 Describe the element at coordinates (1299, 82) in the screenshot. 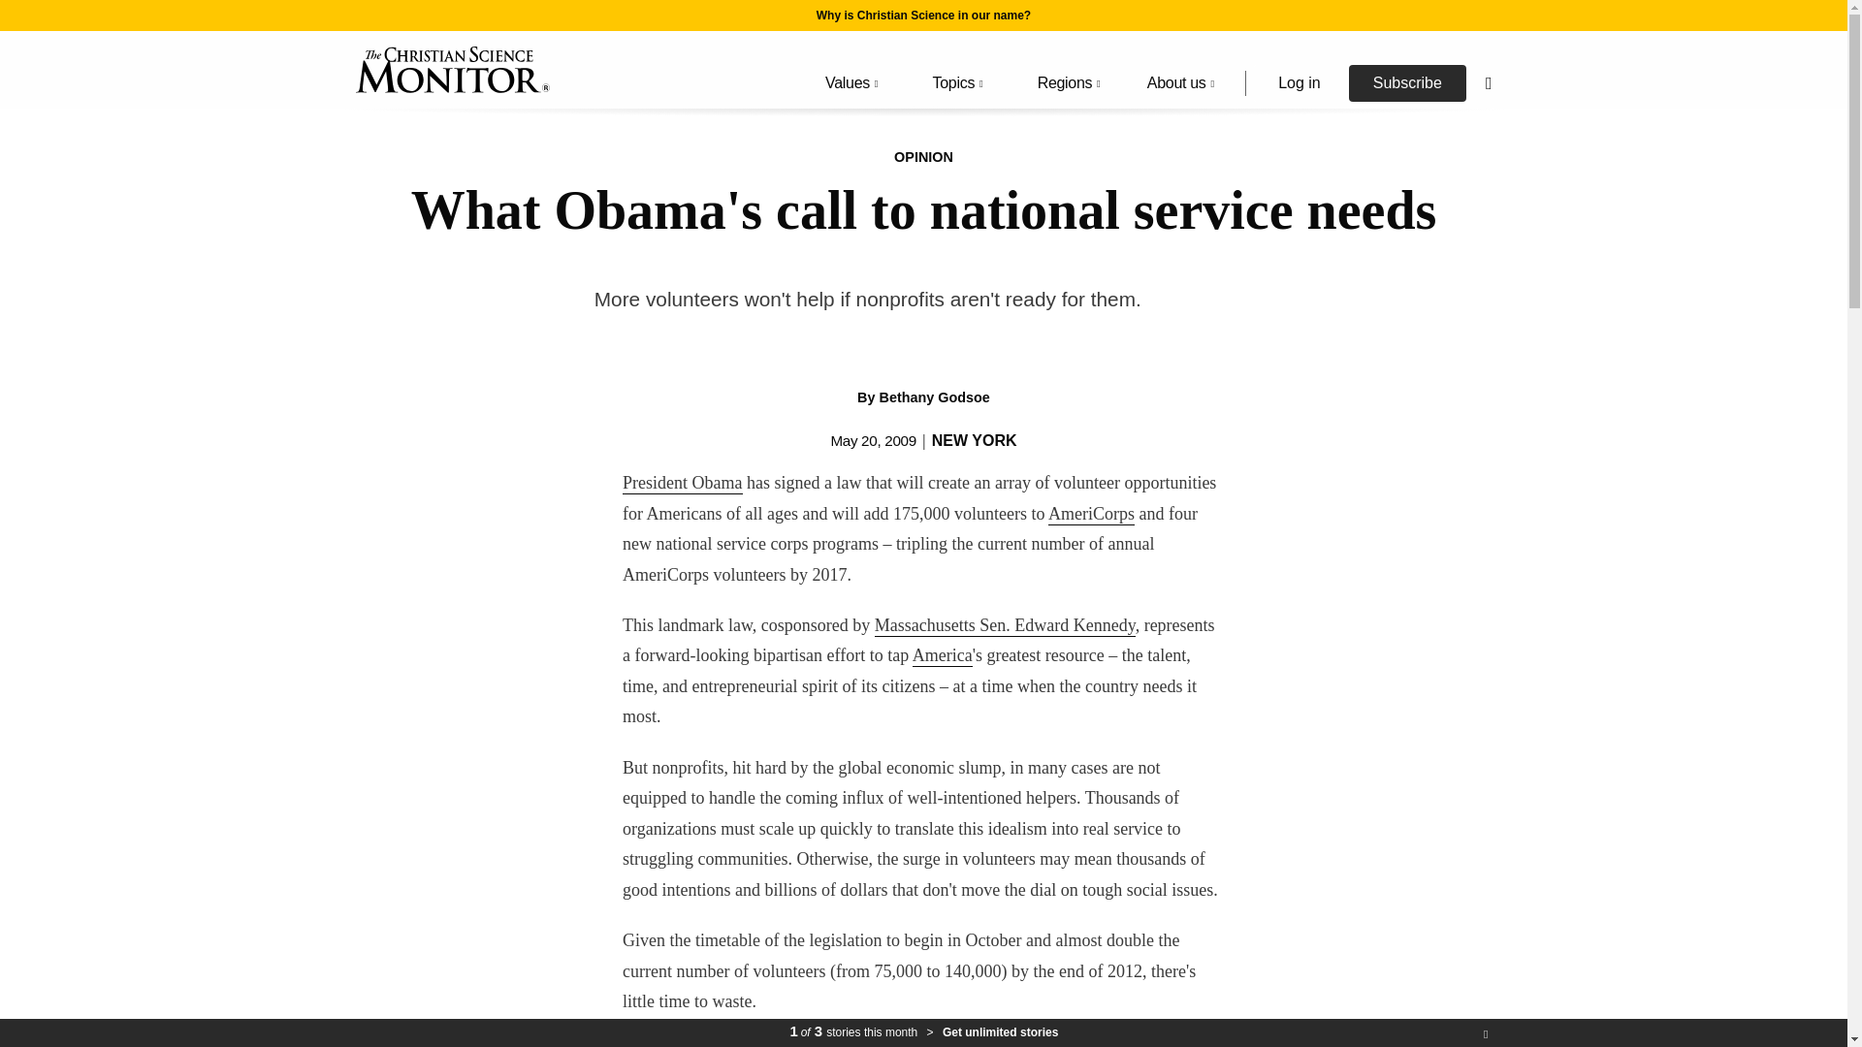

I see `Log in` at that location.